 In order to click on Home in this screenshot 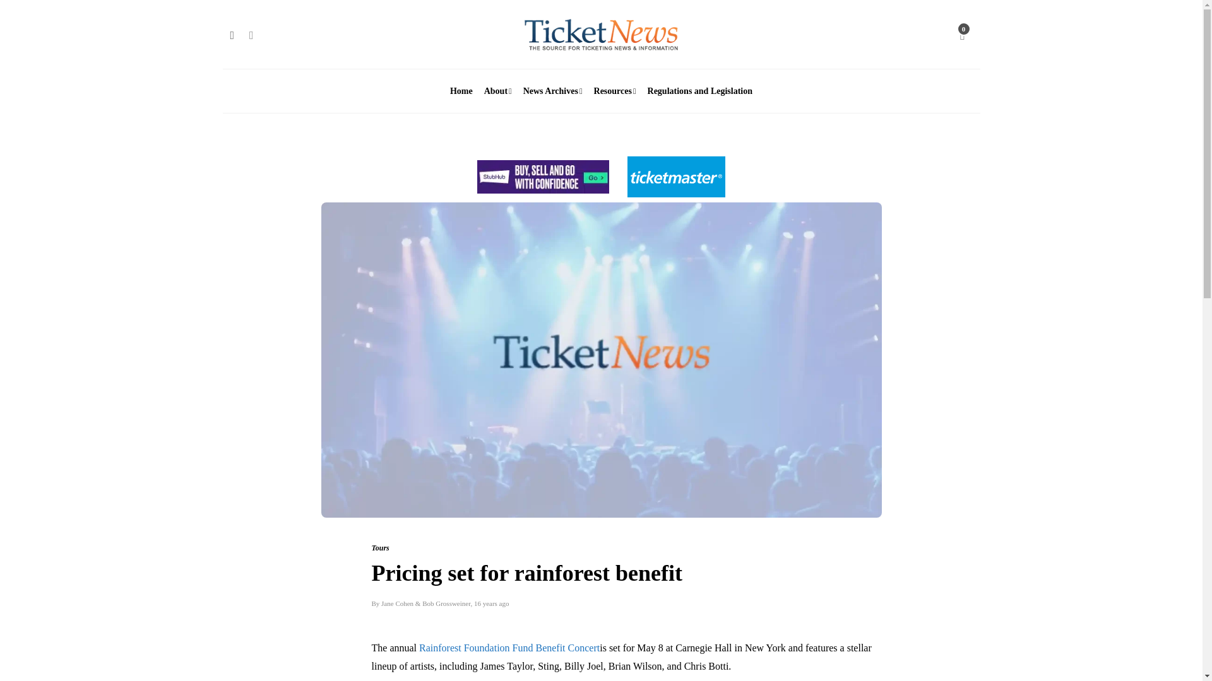, I will do `click(461, 91)`.